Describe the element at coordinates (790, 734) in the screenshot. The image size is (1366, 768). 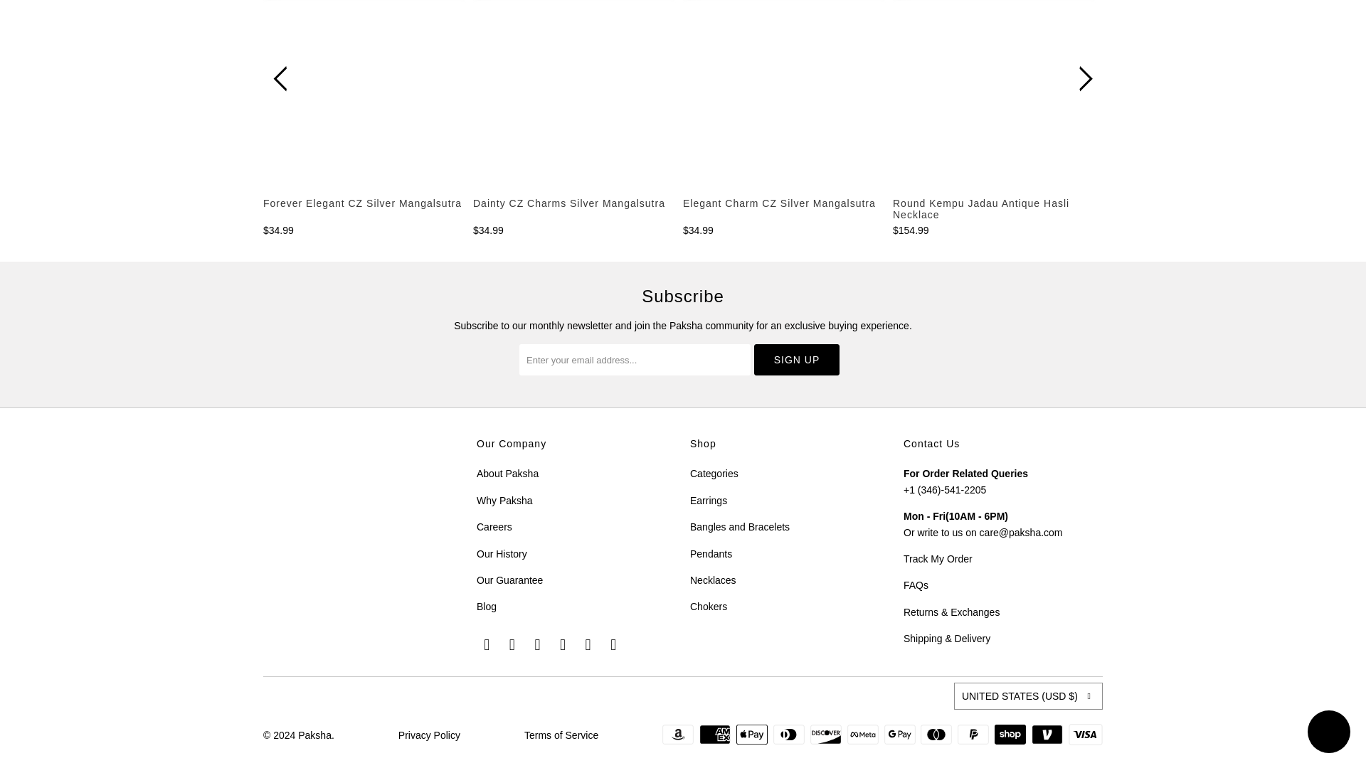
I see `Diners Club` at that location.